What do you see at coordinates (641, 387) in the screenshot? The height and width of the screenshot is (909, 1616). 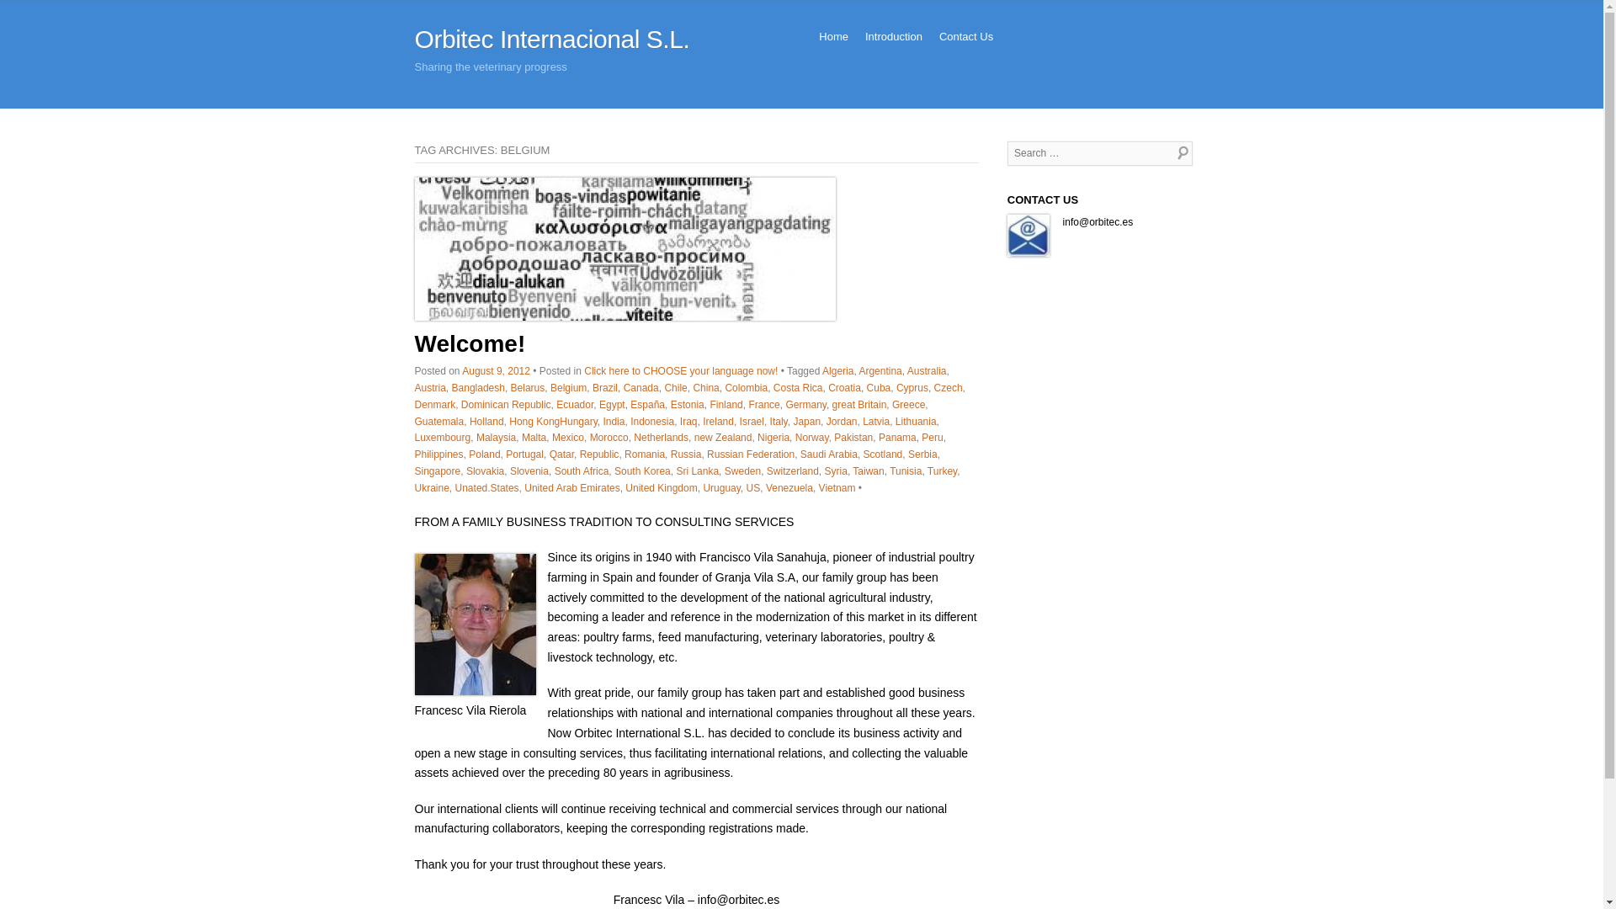 I see `Canada` at bounding box center [641, 387].